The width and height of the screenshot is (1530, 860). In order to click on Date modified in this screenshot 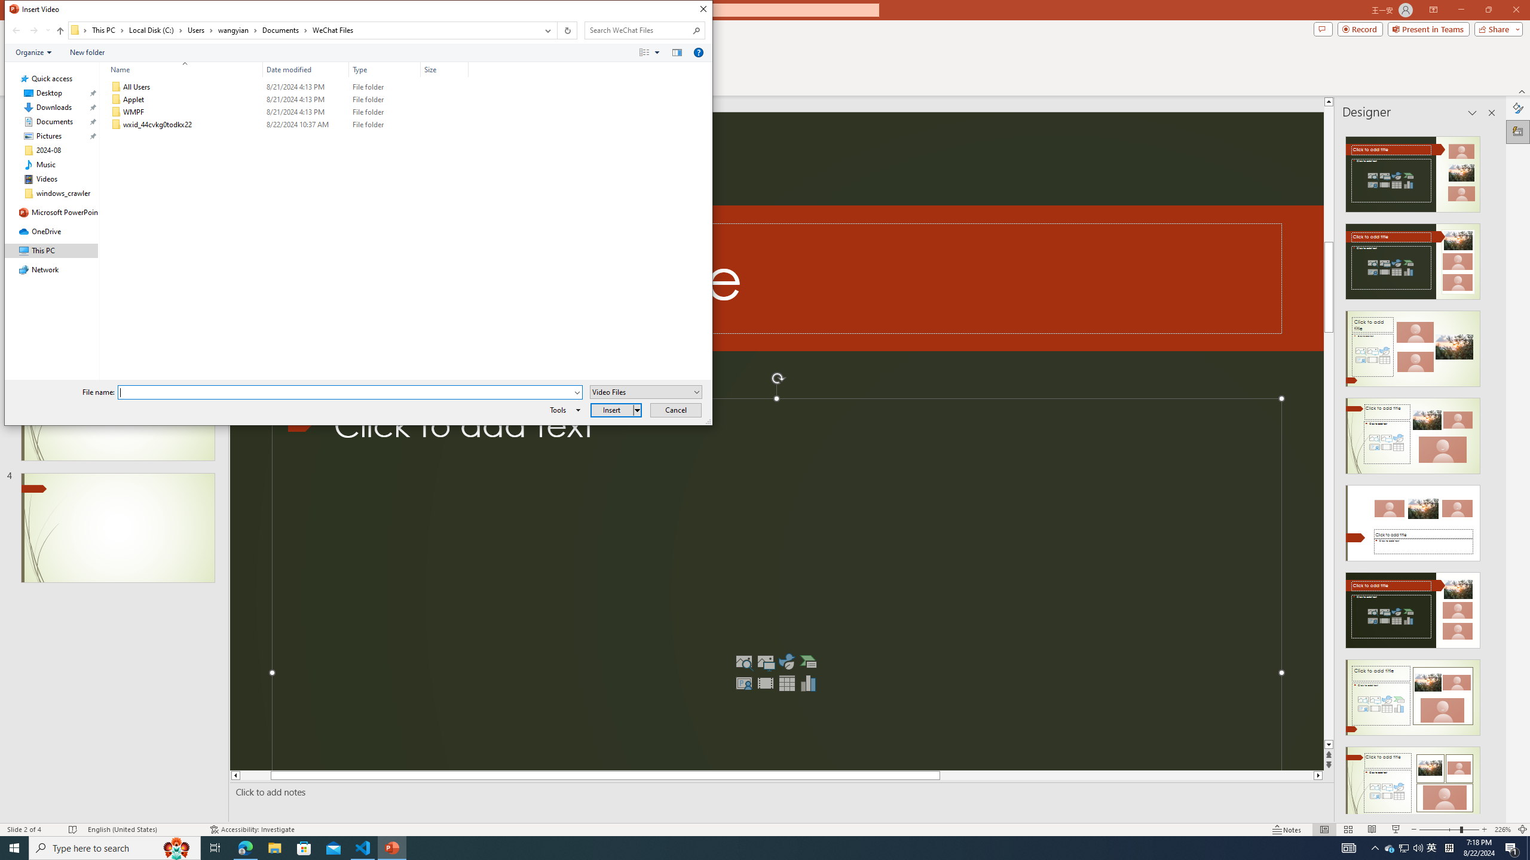, I will do `click(306, 125)`.